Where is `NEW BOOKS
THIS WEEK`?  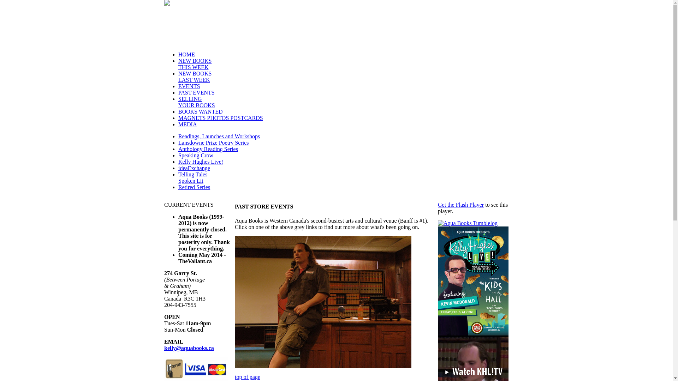 NEW BOOKS
THIS WEEK is located at coordinates (195, 64).